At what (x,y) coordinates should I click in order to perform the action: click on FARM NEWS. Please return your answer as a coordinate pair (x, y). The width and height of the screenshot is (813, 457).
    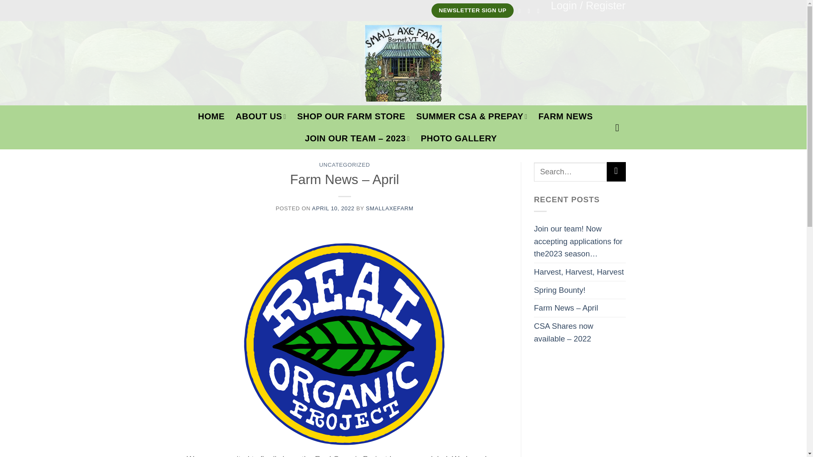
    Looking at the image, I should click on (565, 116).